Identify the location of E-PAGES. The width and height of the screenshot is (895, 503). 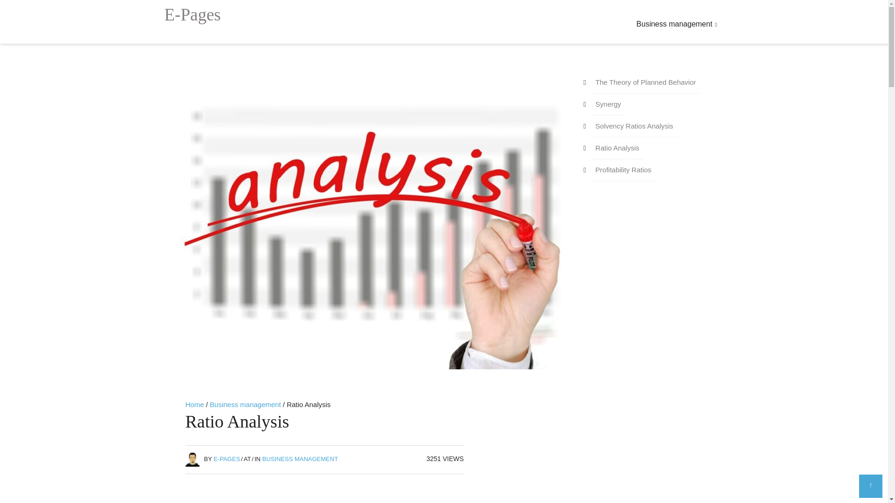
(227, 459).